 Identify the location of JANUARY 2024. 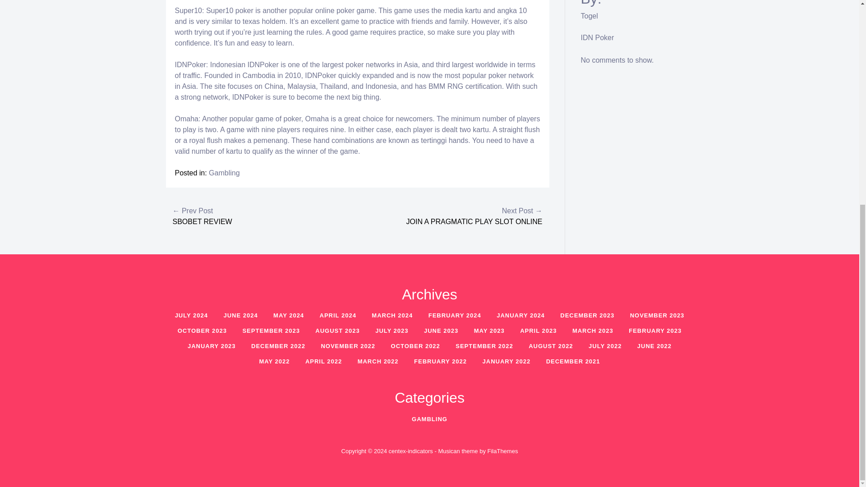
(521, 316).